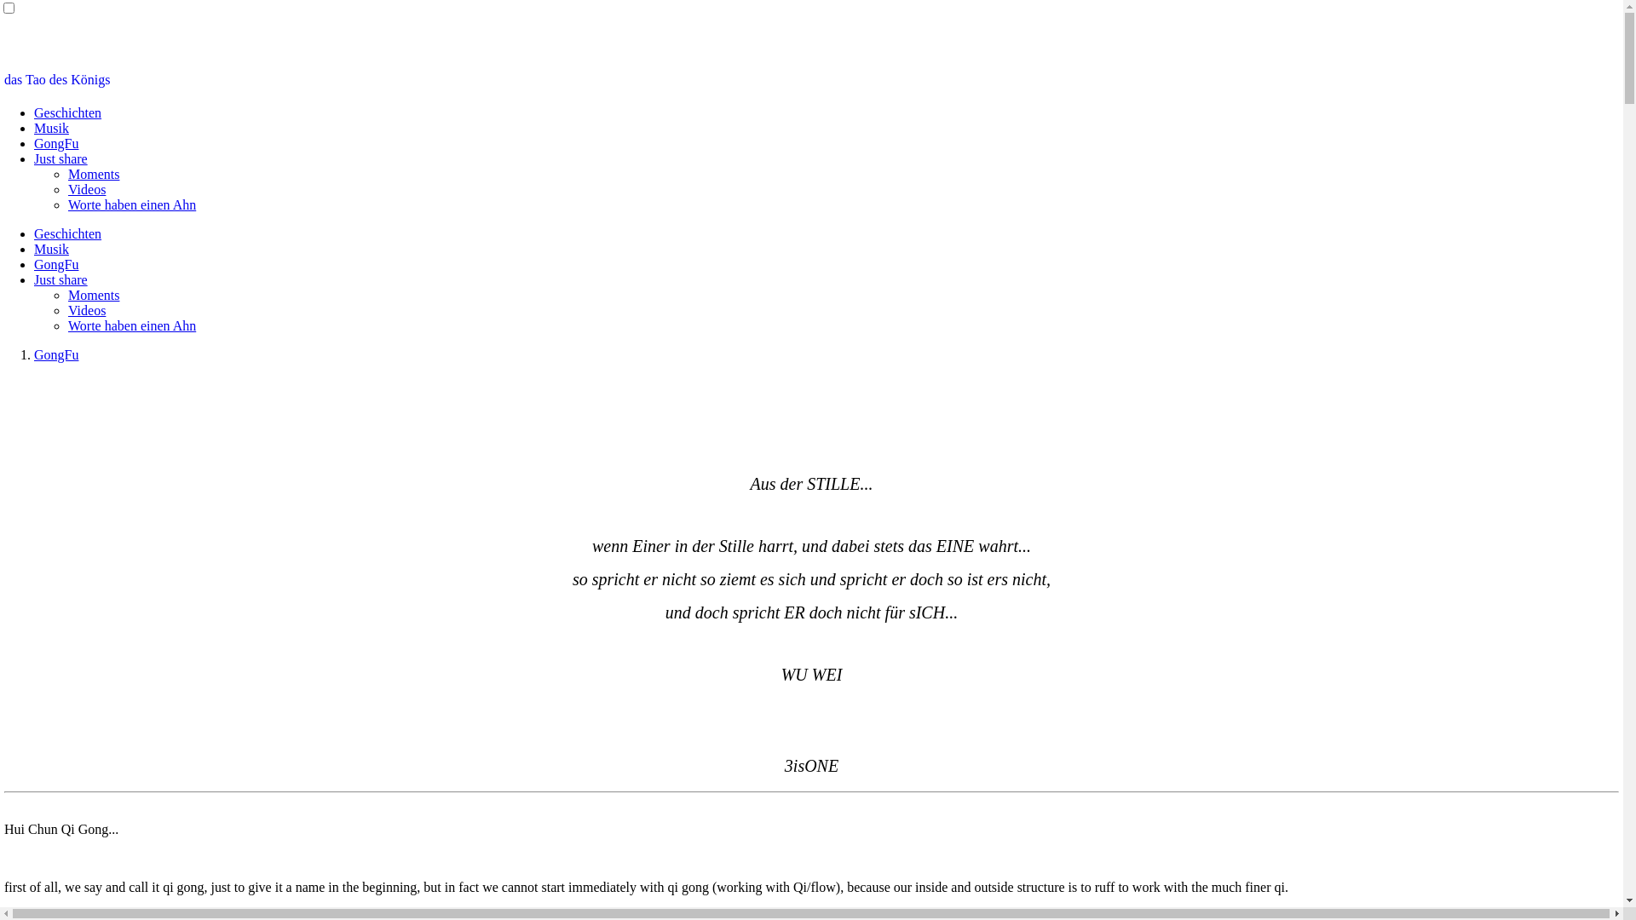 This screenshot has height=920, width=1636. I want to click on Just share, so click(61, 158).